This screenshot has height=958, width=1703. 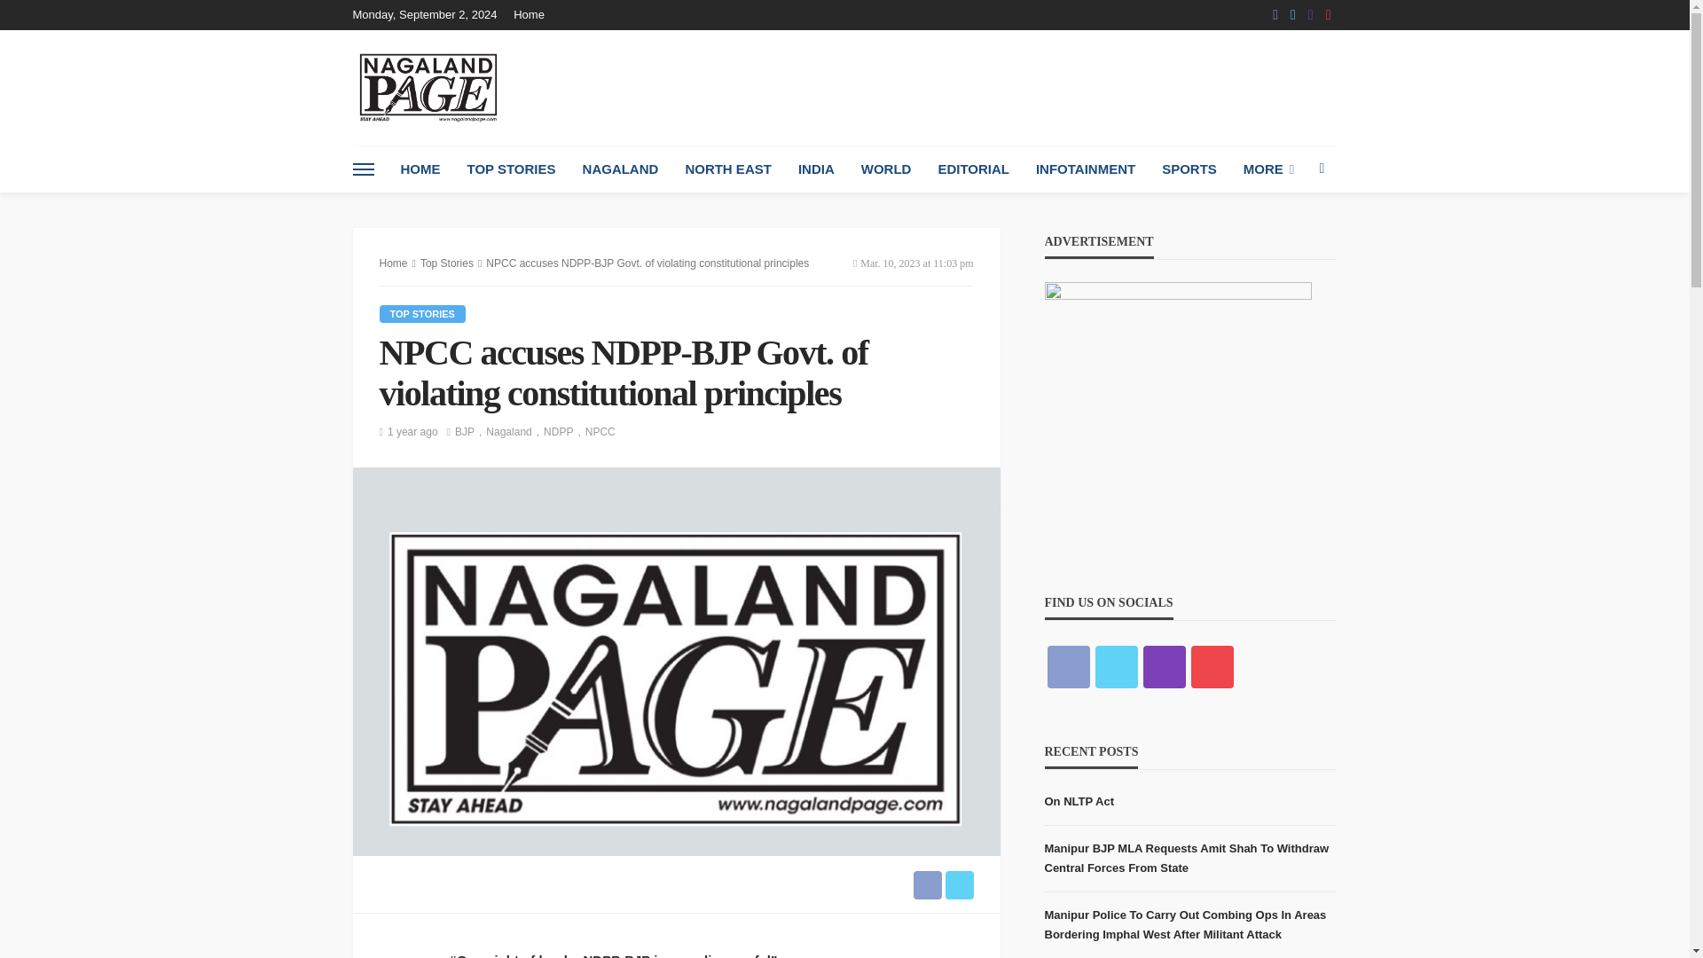 I want to click on EDITORIAL, so click(x=974, y=169).